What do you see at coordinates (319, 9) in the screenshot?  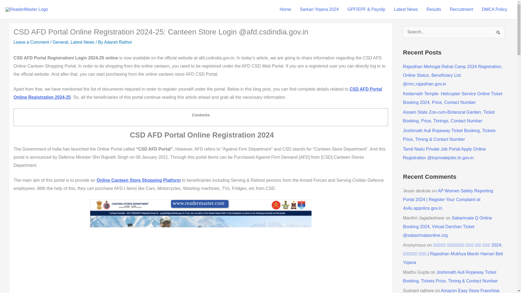 I see `Sarkari Yojana 2024` at bounding box center [319, 9].